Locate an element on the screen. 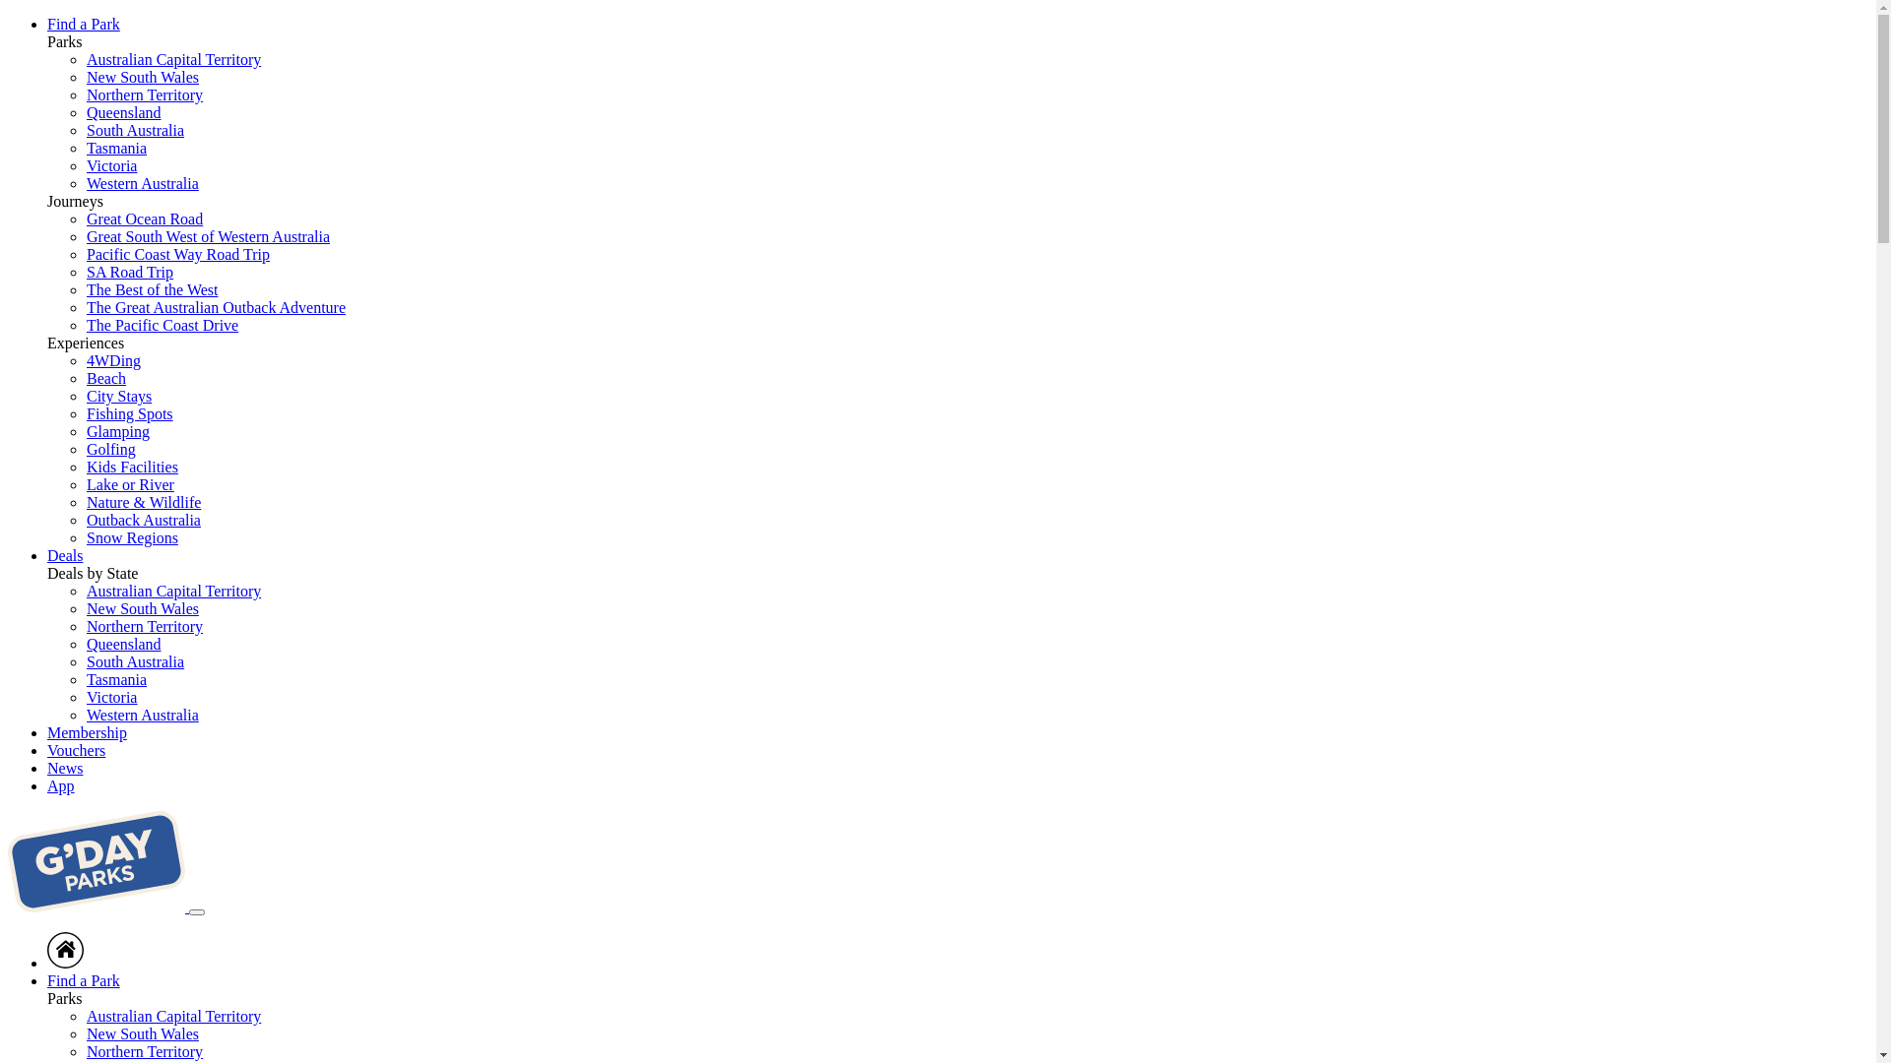 This screenshot has width=1891, height=1063. Australian Capital Territory is located at coordinates (173, 591).